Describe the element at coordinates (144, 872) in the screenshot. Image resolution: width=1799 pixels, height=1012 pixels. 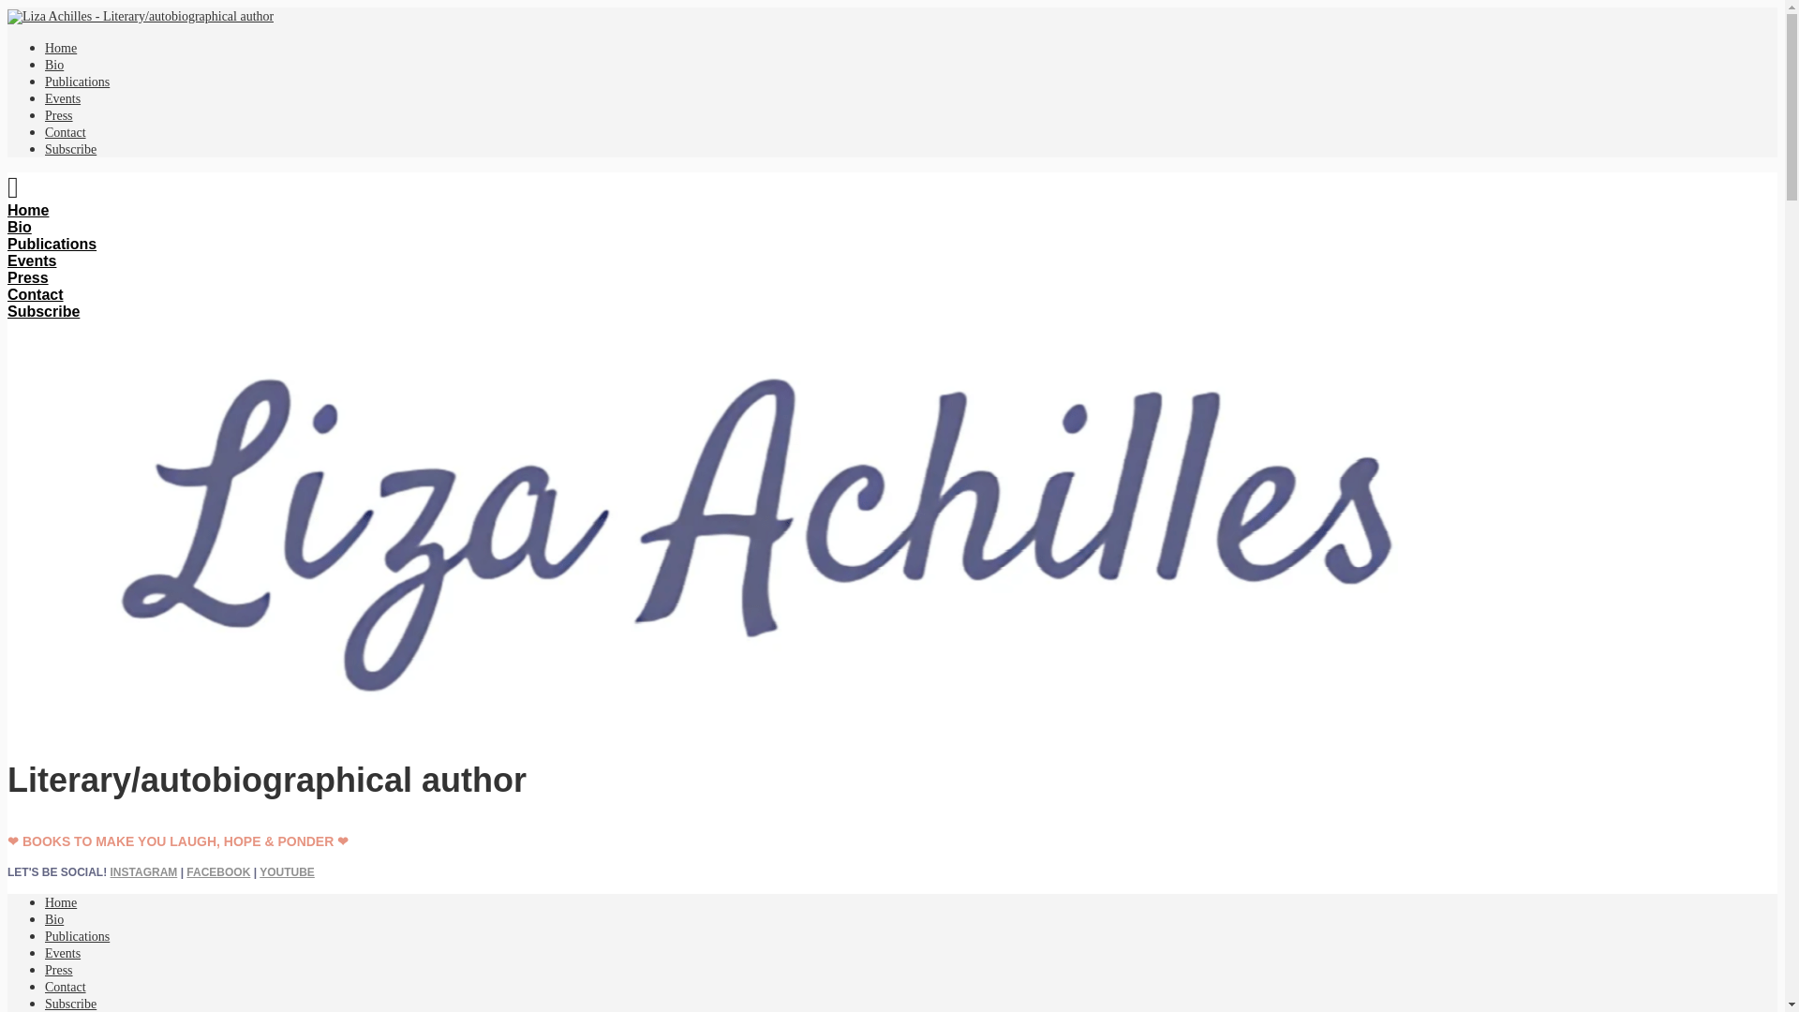
I see `INSTAGRAM` at that location.